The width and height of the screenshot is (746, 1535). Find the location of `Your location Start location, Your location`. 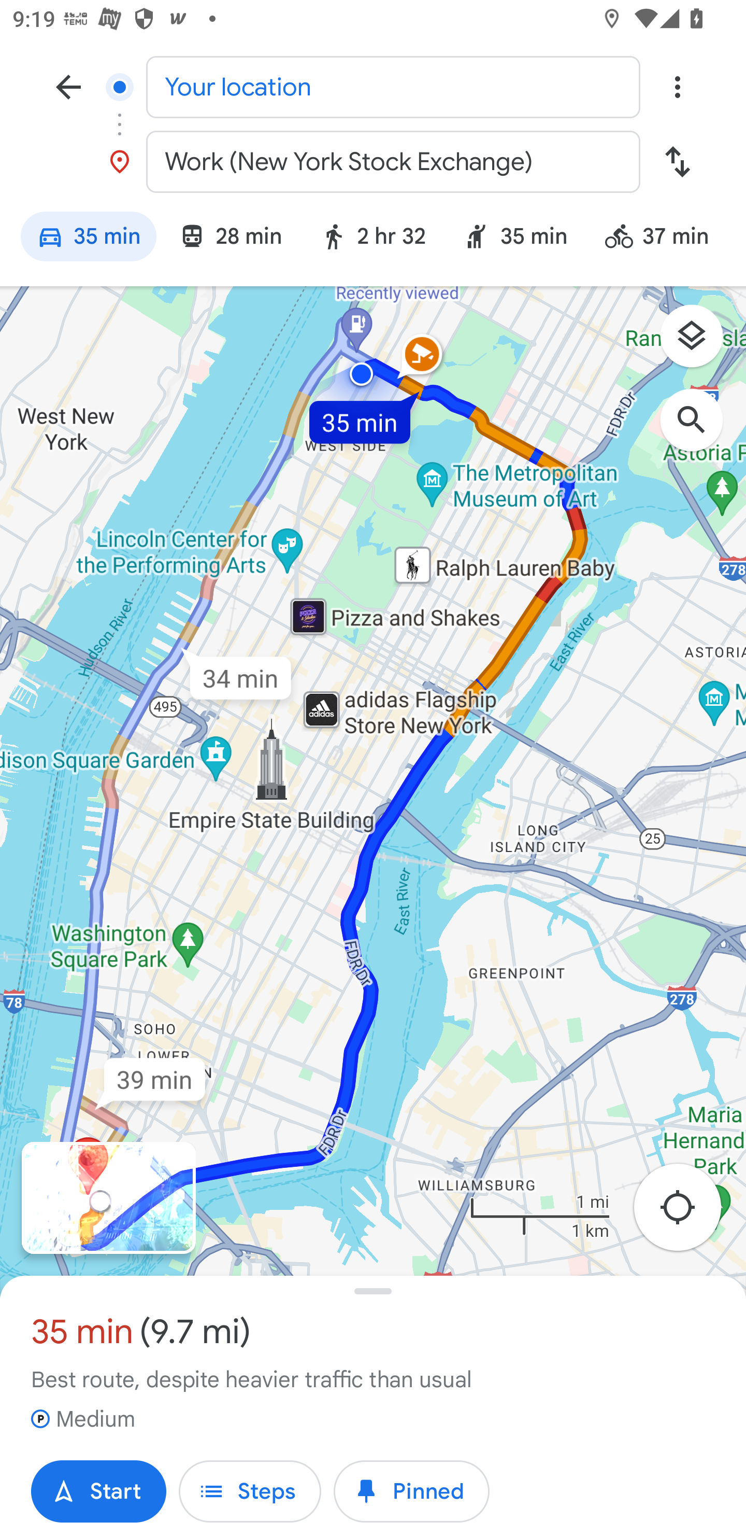

Your location Start location, Your location is located at coordinates (373, 86).